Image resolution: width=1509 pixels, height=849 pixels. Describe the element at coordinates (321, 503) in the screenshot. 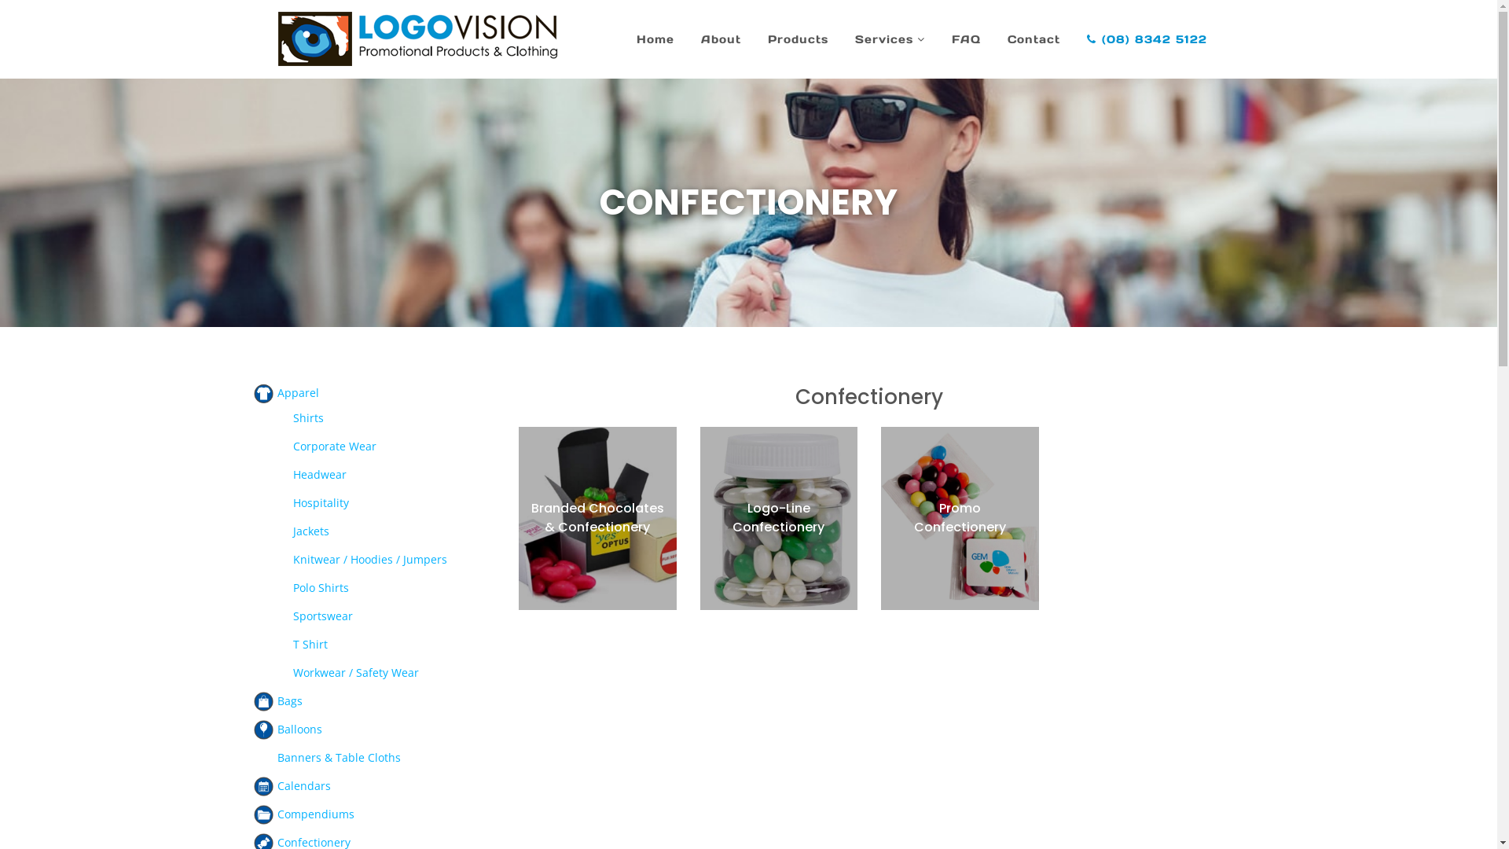

I see `Hospitality` at that location.